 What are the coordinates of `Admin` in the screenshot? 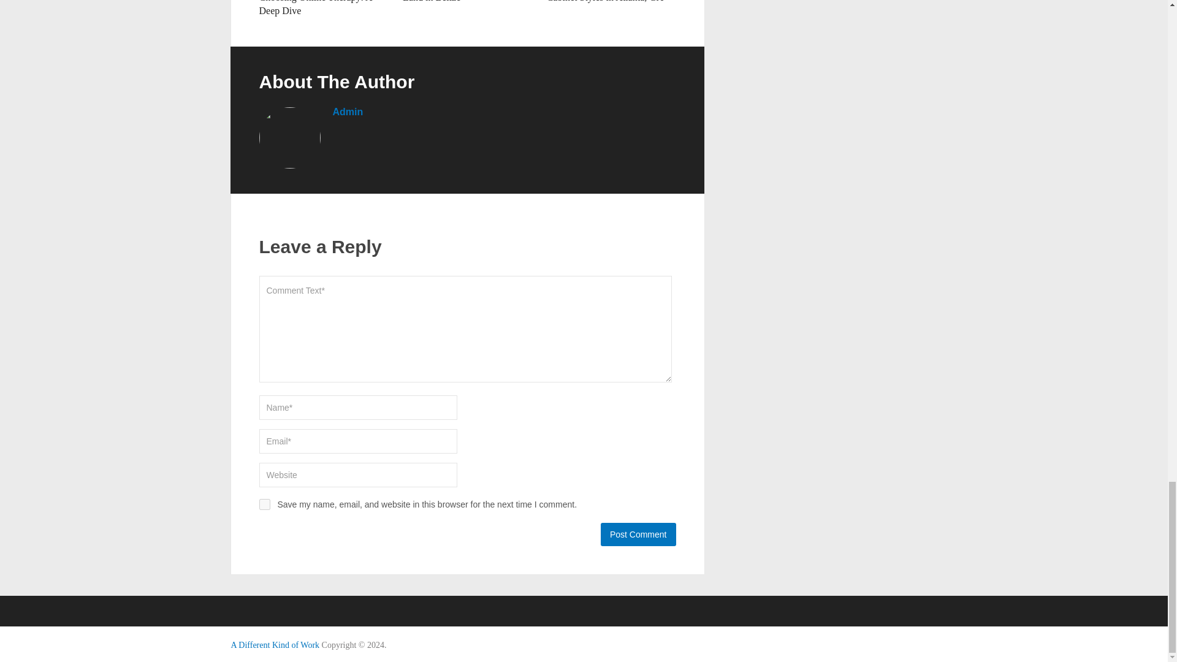 It's located at (347, 112).